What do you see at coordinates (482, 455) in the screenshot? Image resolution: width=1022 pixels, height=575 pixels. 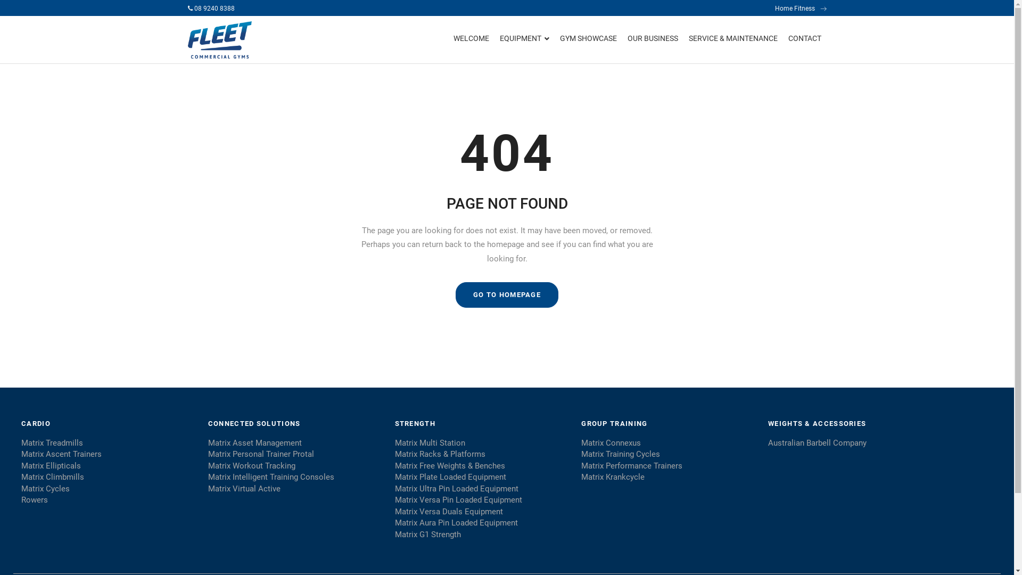 I see `Matrix Racks & Platforms` at bounding box center [482, 455].